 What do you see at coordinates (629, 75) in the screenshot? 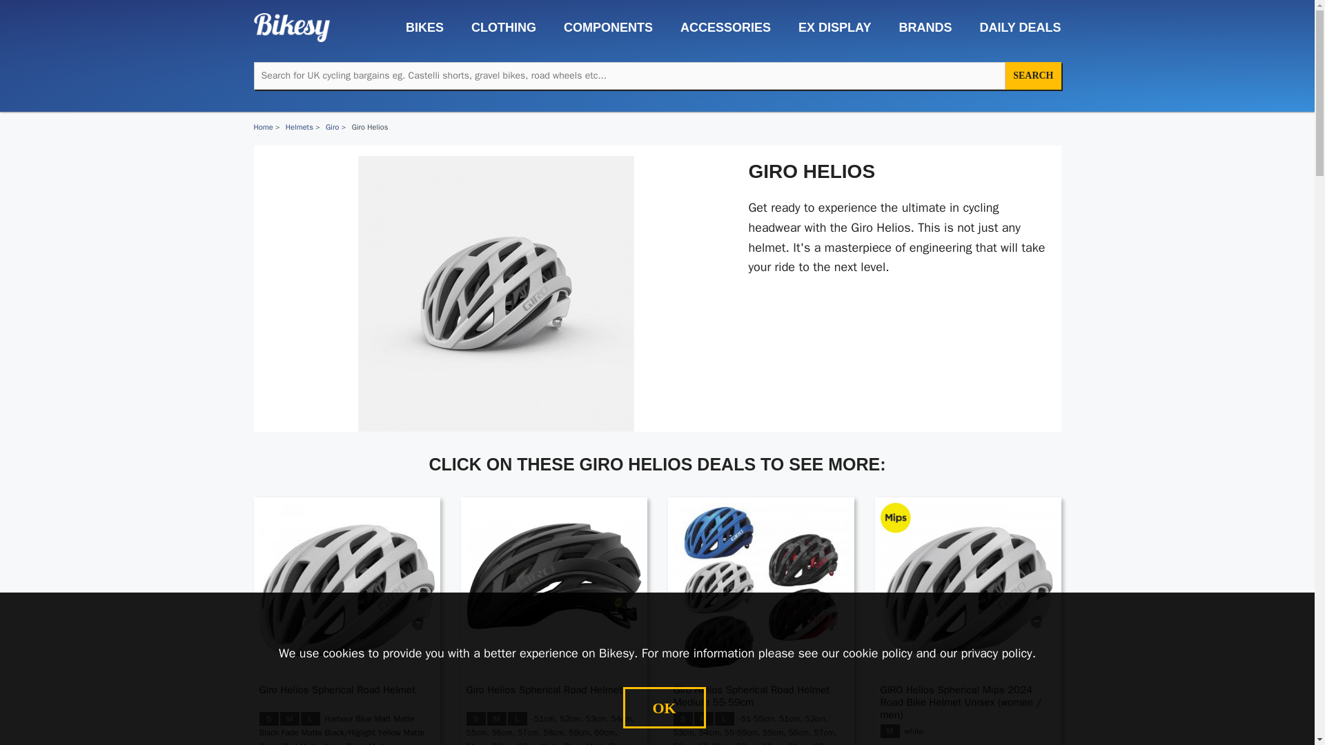
I see `Search for:` at bounding box center [629, 75].